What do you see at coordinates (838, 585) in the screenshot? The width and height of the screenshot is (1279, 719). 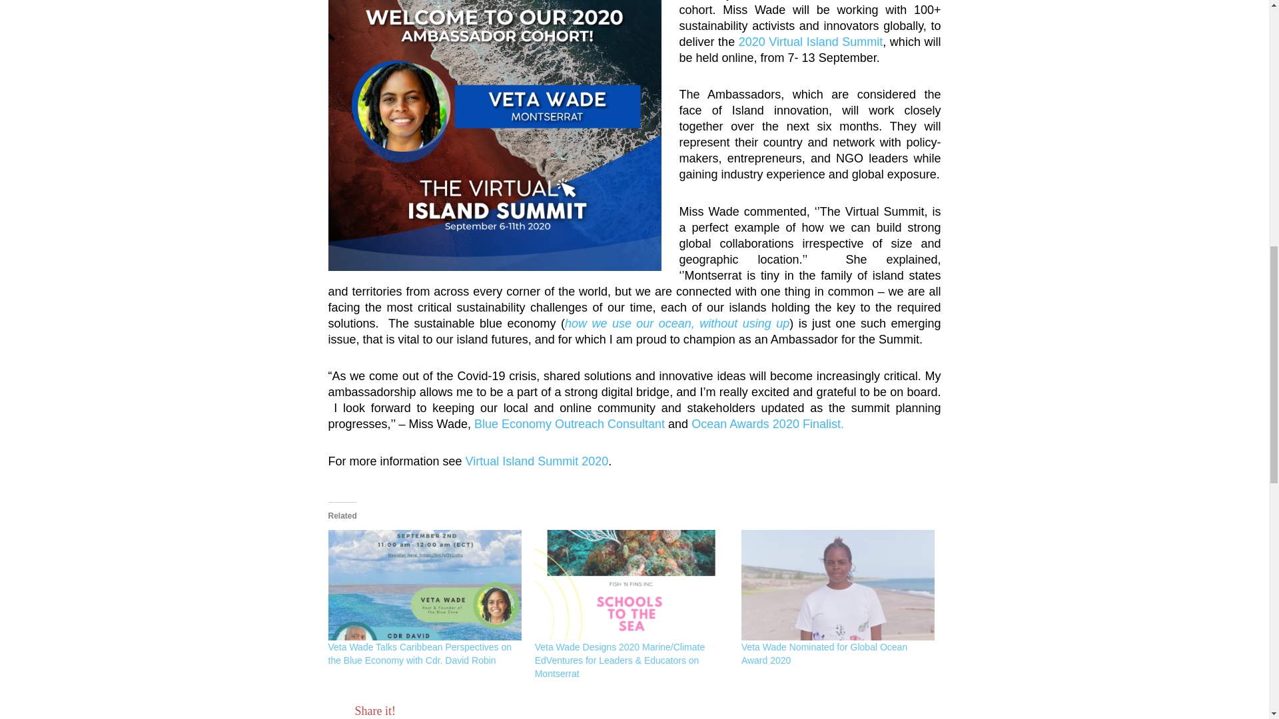 I see `Veta Wade Nominated for Global Ocean Award 2020` at bounding box center [838, 585].